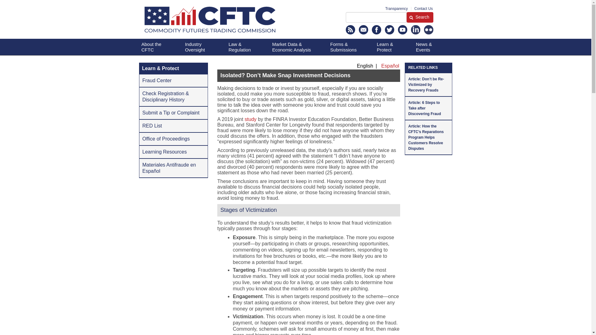  What do you see at coordinates (423, 8) in the screenshot?
I see `Contact Us` at bounding box center [423, 8].